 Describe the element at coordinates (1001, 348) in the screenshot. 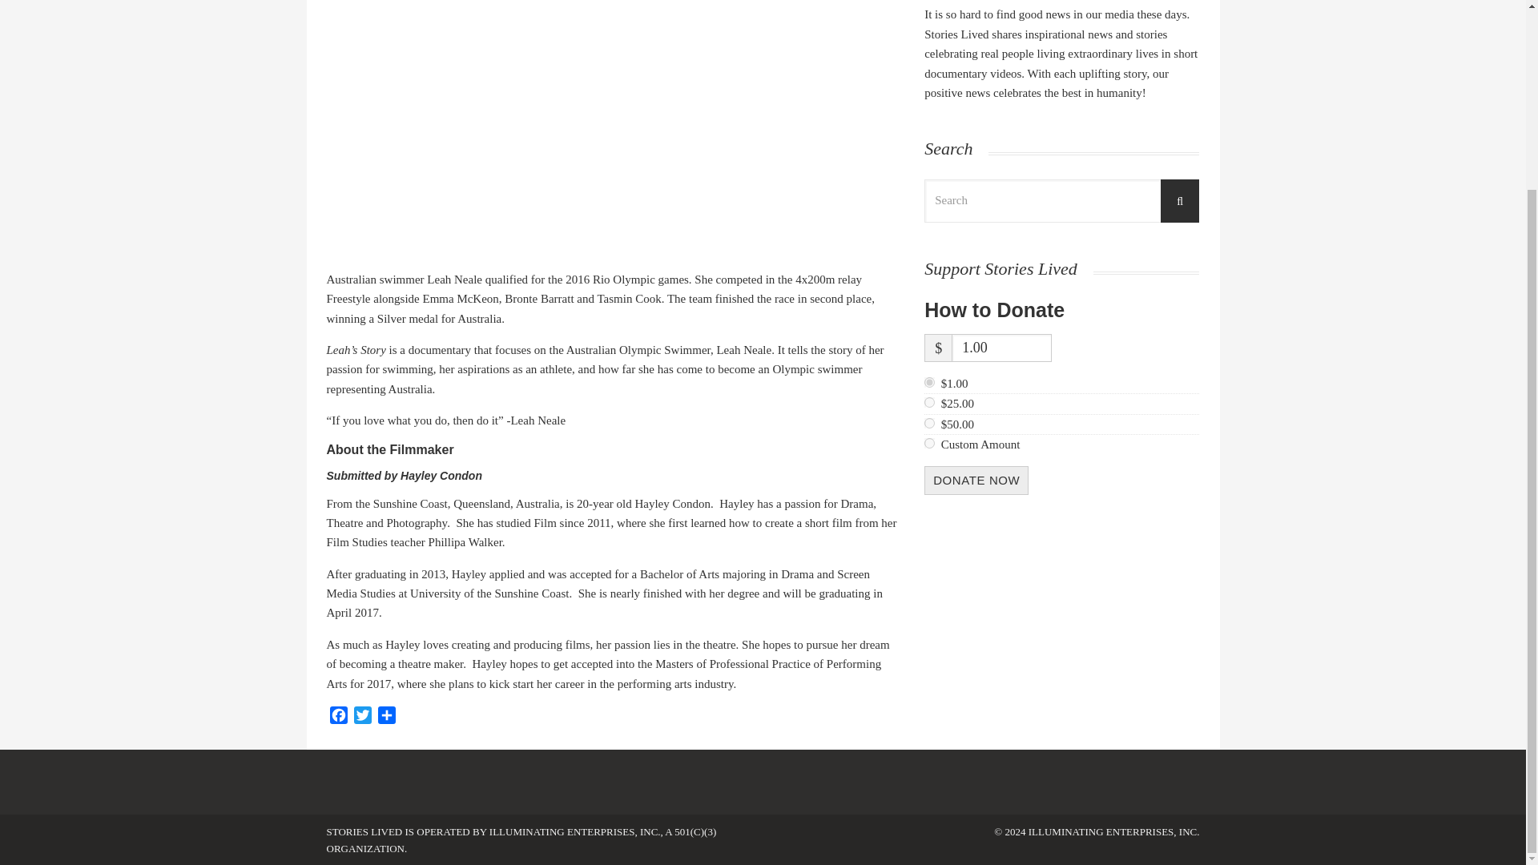

I see `1.00` at that location.